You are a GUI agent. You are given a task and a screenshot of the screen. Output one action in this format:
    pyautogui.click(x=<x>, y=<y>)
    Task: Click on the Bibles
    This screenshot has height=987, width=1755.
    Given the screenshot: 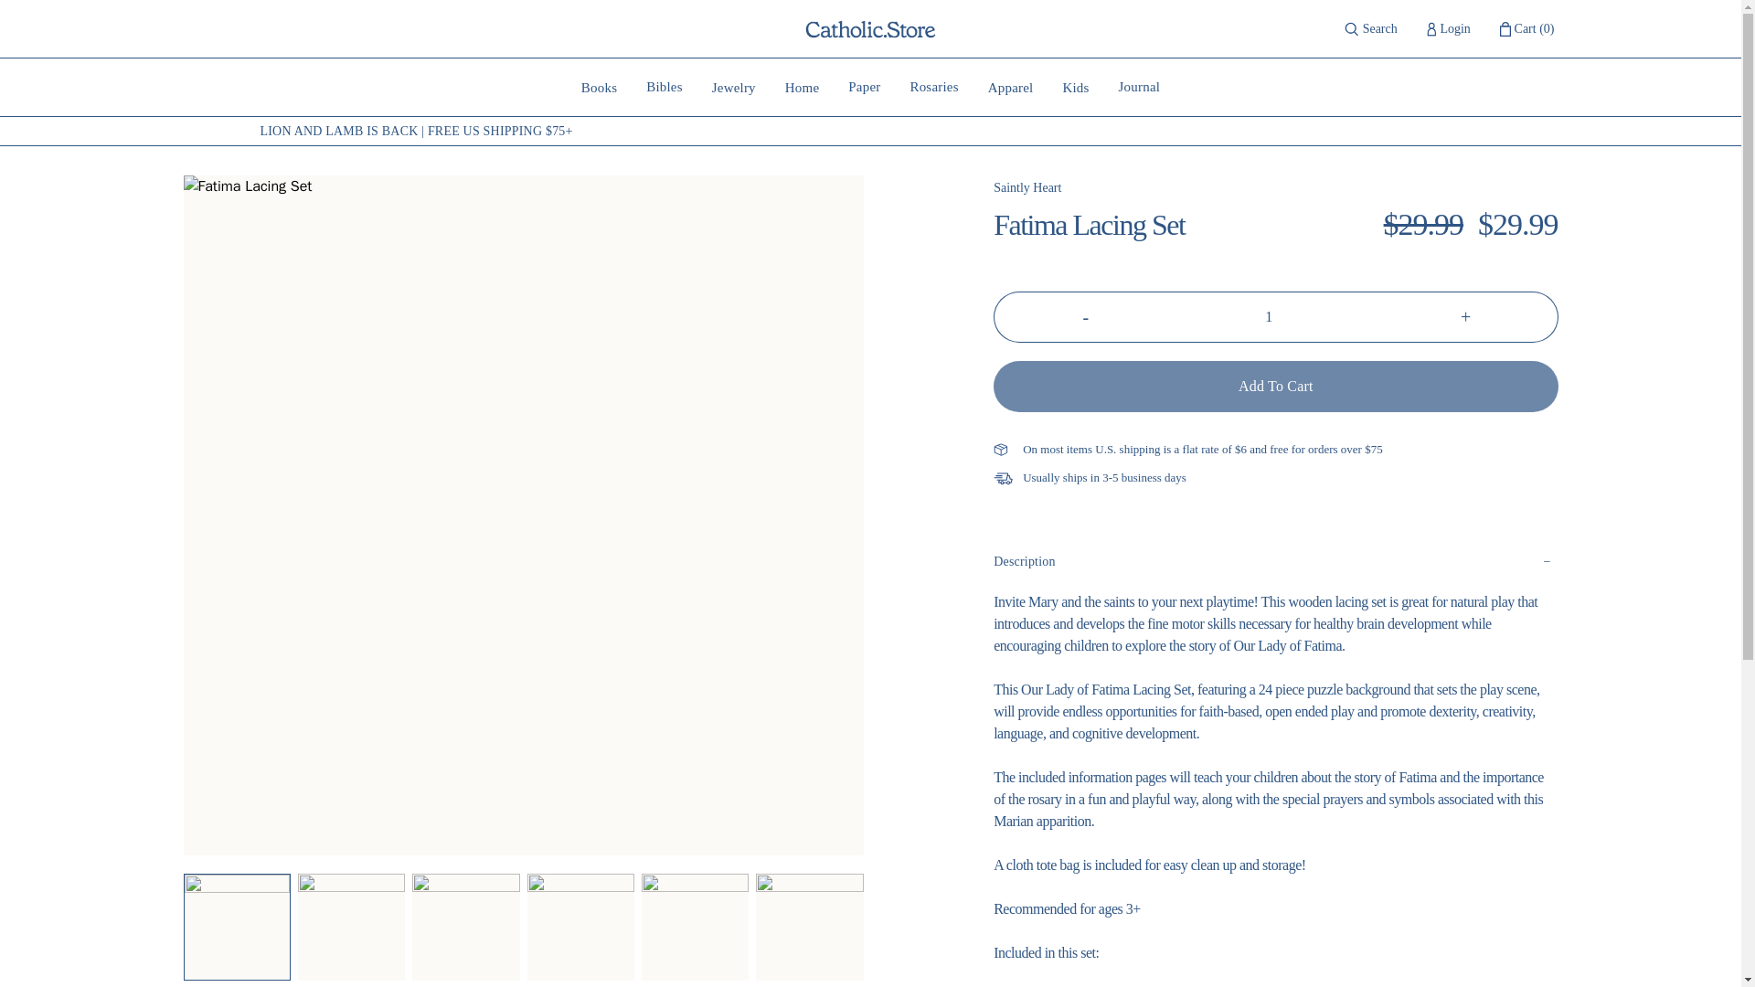 What is the action you would take?
    pyautogui.click(x=1276, y=316)
    